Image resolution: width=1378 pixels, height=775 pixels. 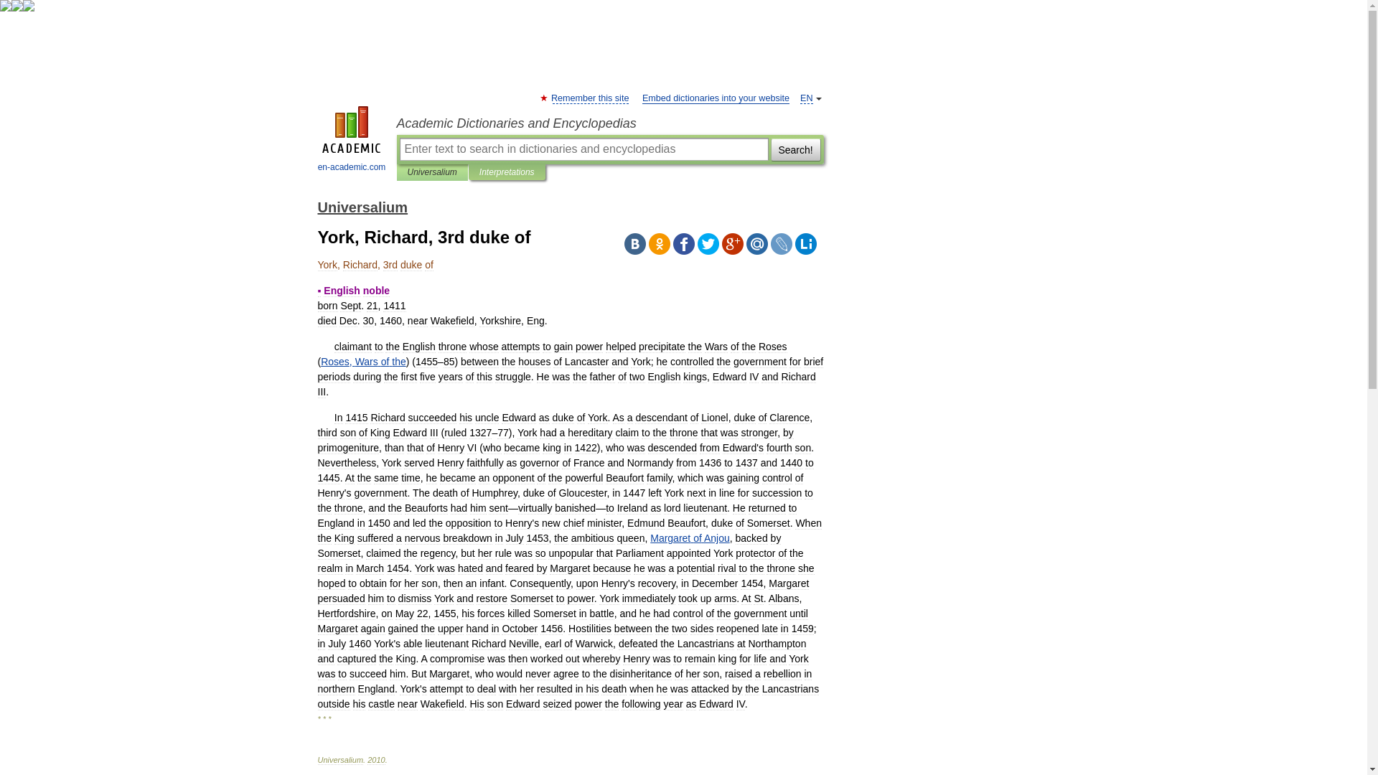 What do you see at coordinates (583, 149) in the screenshot?
I see `Enter text to search in dictionaries and encyclopedias` at bounding box center [583, 149].